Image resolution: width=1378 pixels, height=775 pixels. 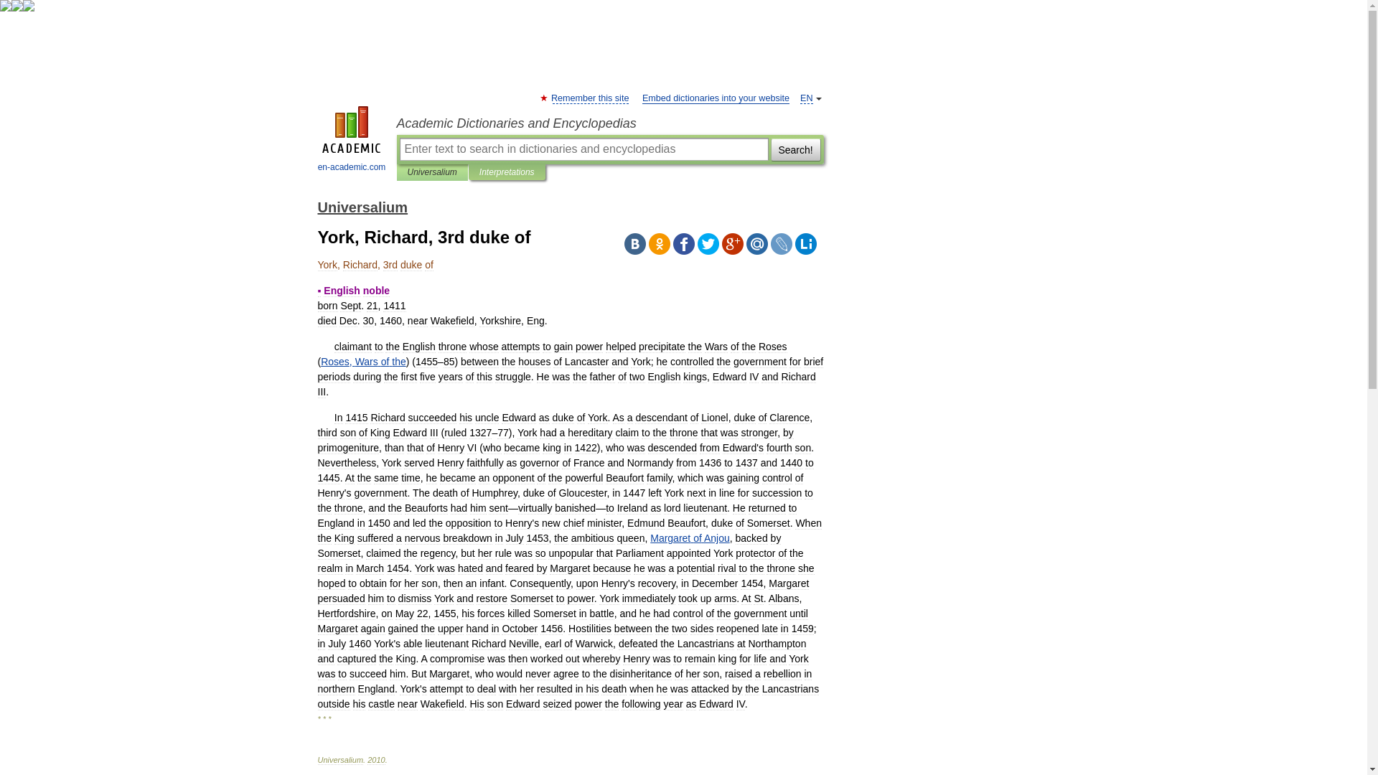 What do you see at coordinates (583, 149) in the screenshot?
I see `Enter text to search in dictionaries and encyclopedias` at bounding box center [583, 149].